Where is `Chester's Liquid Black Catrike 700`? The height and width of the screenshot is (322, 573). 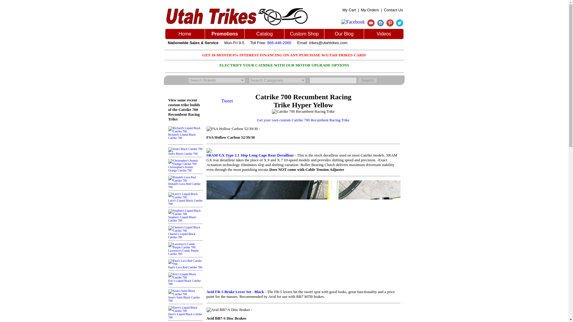
Chester's Liquid Black Catrike 700 is located at coordinates (186, 234).